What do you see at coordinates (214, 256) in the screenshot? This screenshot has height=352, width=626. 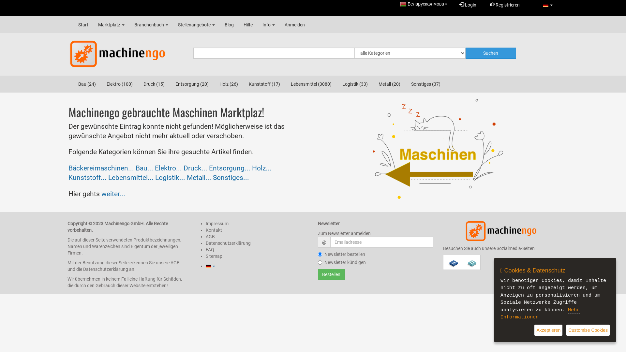 I see `Sitemap` at bounding box center [214, 256].